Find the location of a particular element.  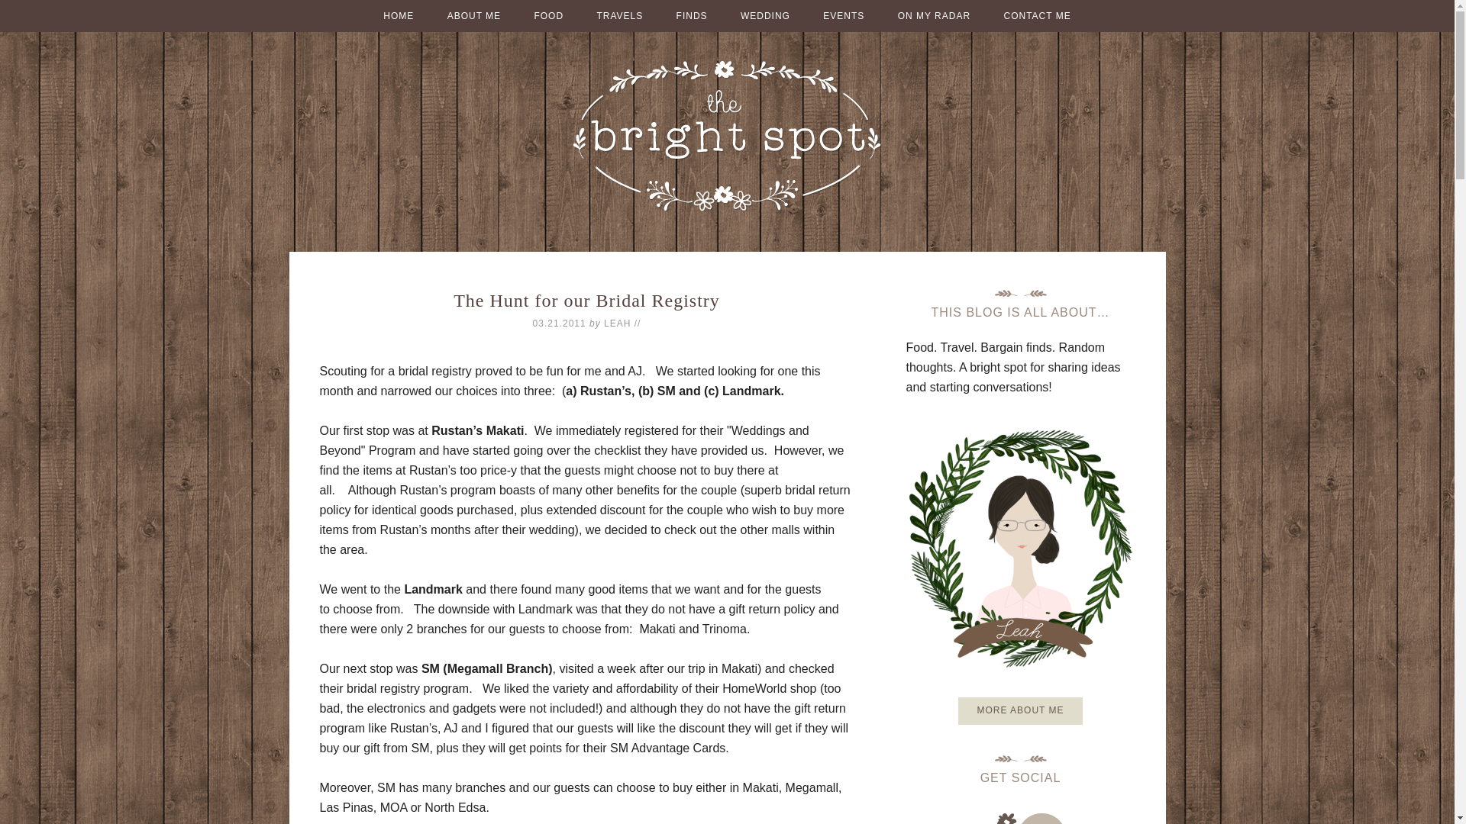

ON MY RADAR is located at coordinates (933, 16).